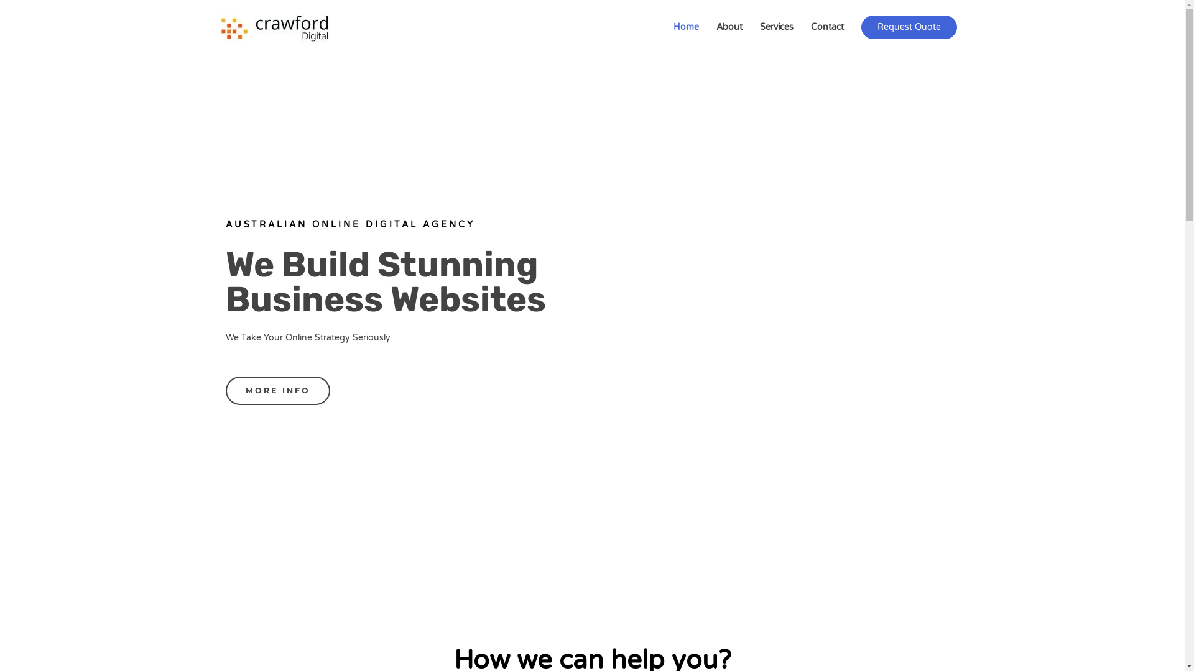  I want to click on Home, so click(685, 27).